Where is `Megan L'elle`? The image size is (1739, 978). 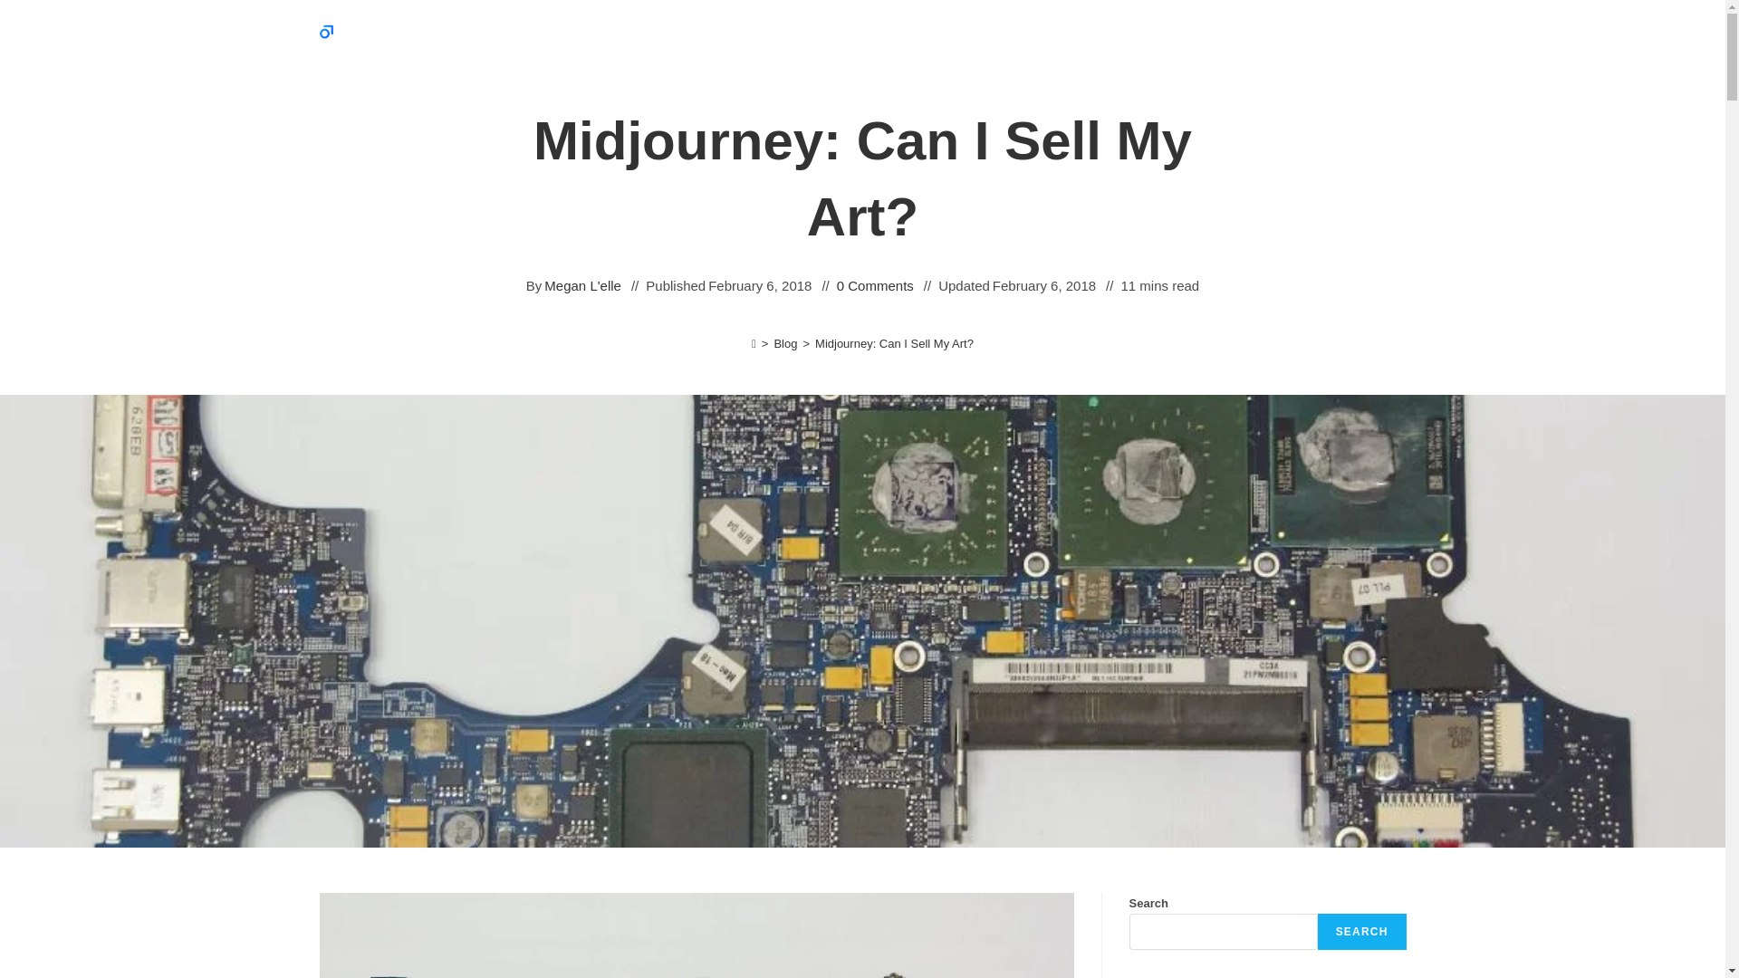 Megan L'elle is located at coordinates (581, 286).